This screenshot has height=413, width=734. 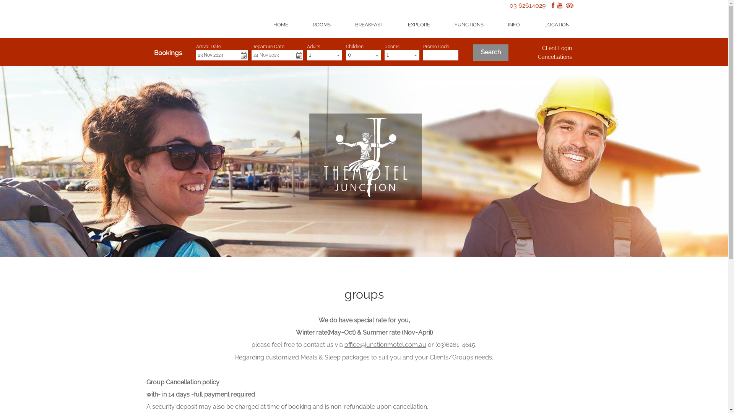 What do you see at coordinates (322, 24) in the screenshot?
I see `ROOMS` at bounding box center [322, 24].